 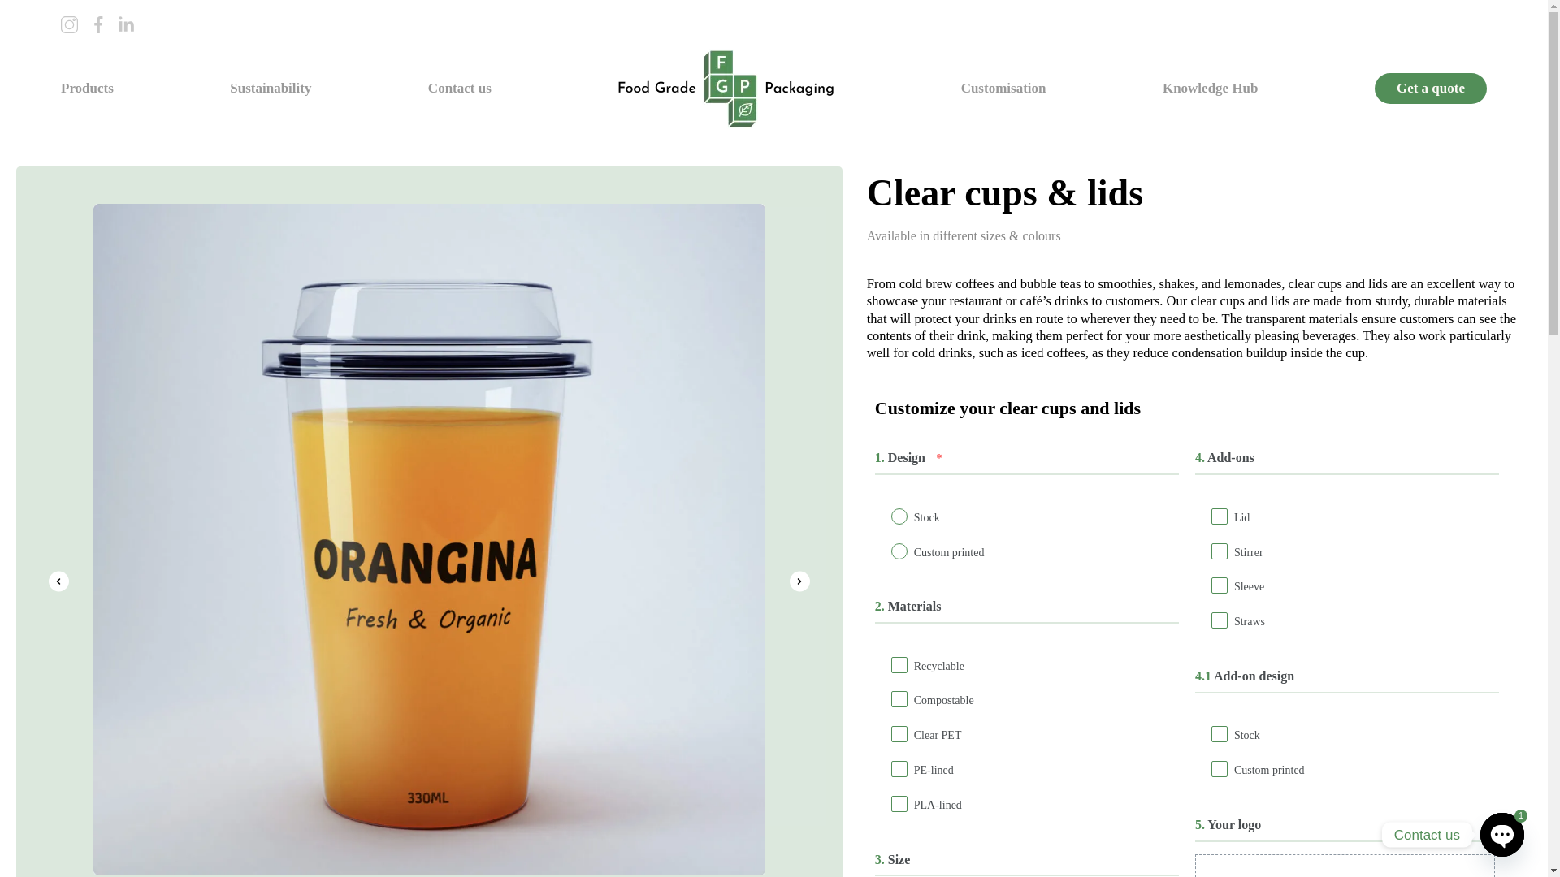 What do you see at coordinates (1220, 586) in the screenshot?
I see `Sleeve` at bounding box center [1220, 586].